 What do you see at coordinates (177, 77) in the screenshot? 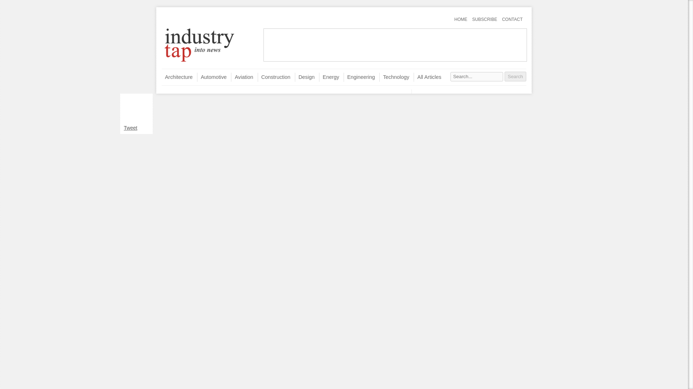
I see `Architecture` at bounding box center [177, 77].